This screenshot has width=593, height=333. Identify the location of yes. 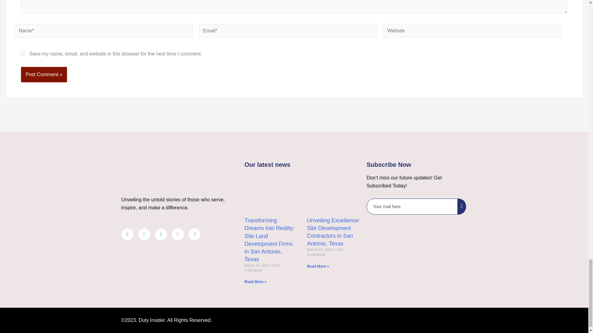
(23, 54).